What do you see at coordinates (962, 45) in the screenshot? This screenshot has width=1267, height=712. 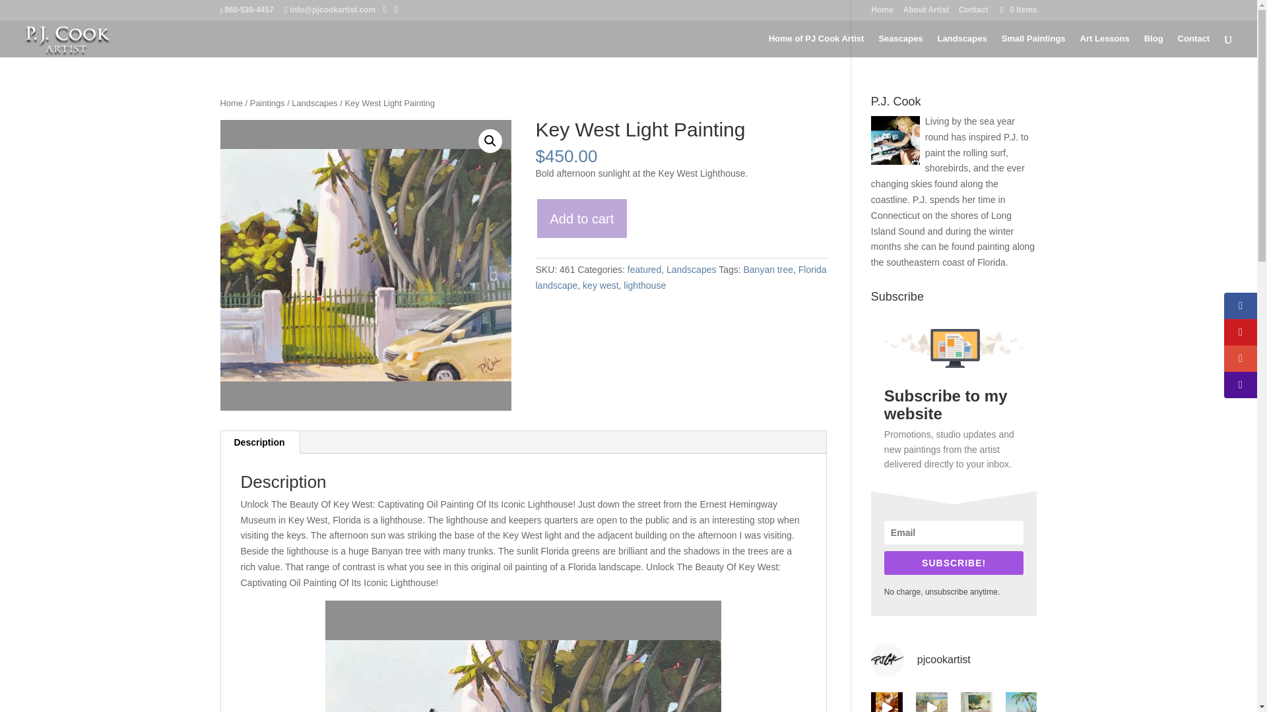 I see `Landscapes and Birds` at bounding box center [962, 45].